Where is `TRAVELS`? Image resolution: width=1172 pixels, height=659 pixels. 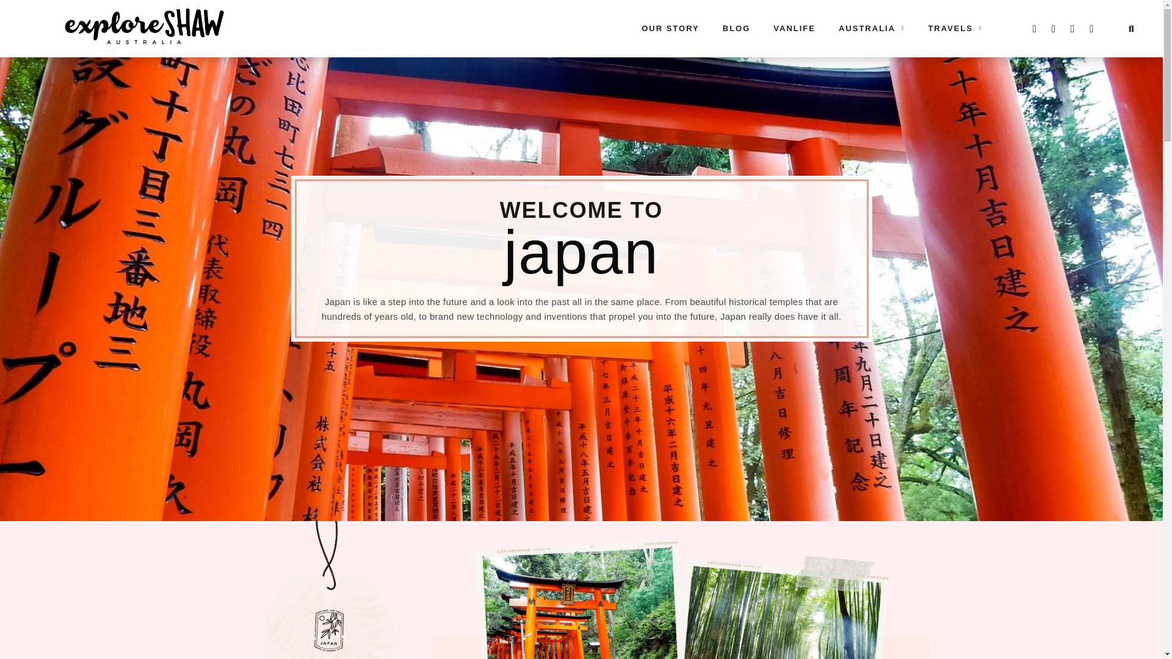 TRAVELS is located at coordinates (955, 28).